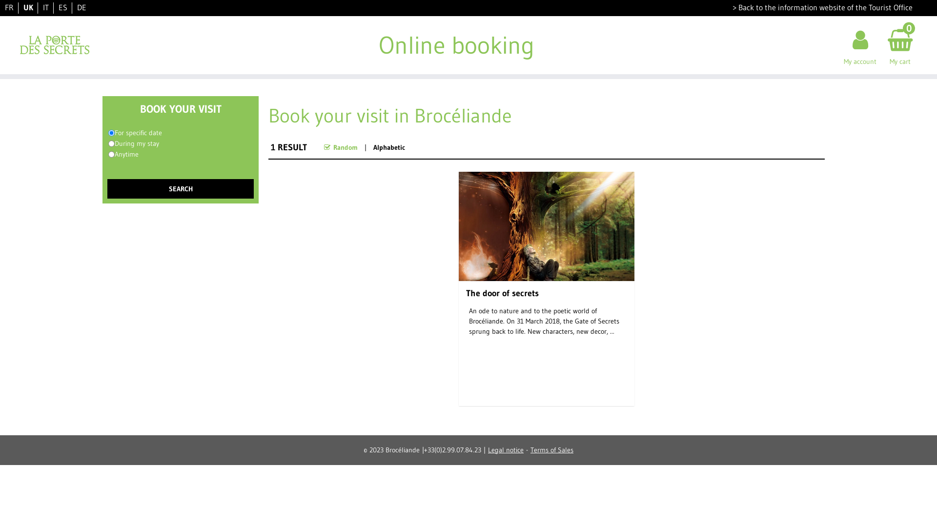 This screenshot has height=527, width=937. I want to click on +33(0)2.99.07.84.23, so click(453, 449).